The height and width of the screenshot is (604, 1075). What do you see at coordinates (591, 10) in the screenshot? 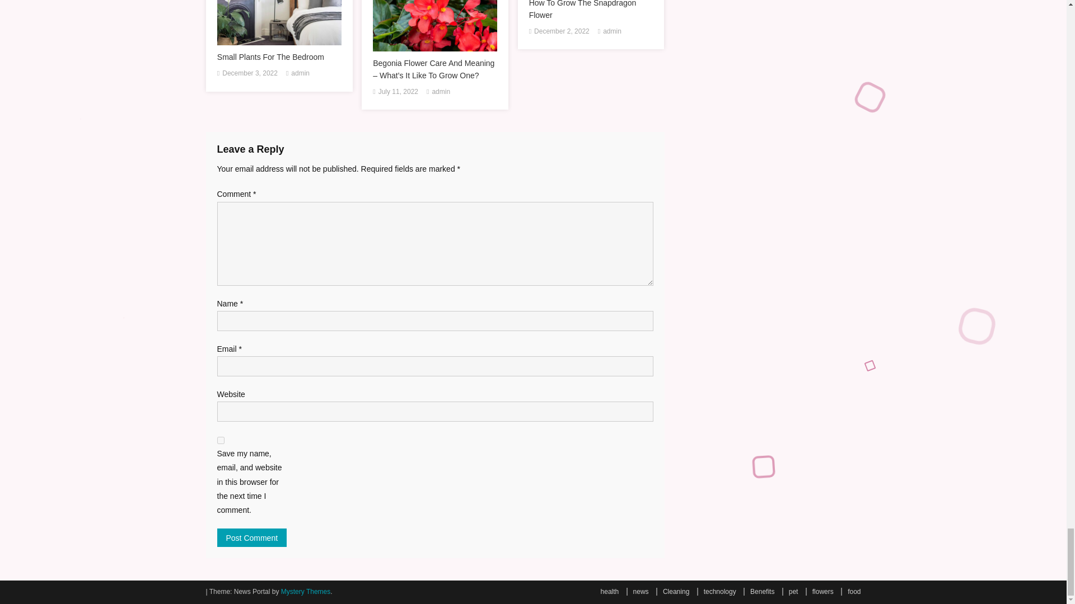
I see `How To Grow The Snapdragon Flower` at bounding box center [591, 10].